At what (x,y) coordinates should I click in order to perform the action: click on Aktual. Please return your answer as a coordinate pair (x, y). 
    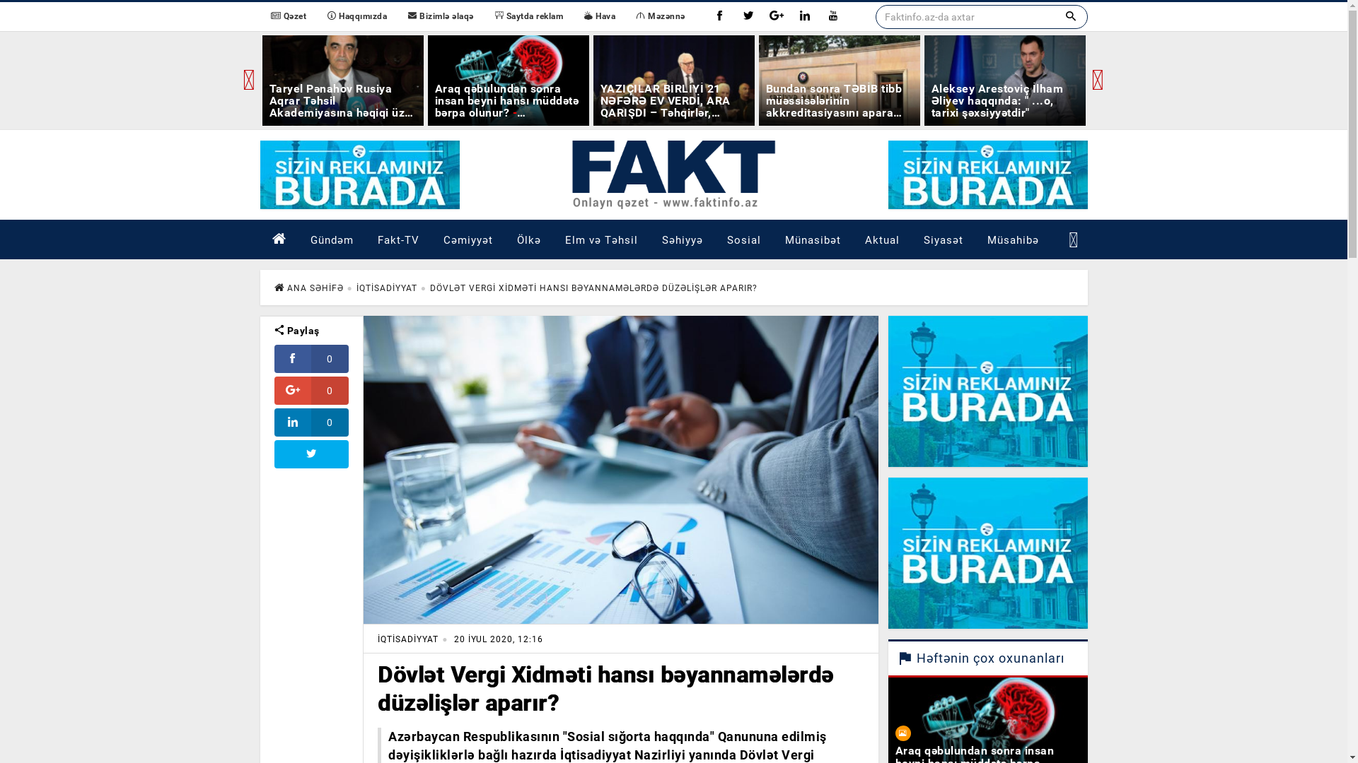
    Looking at the image, I should click on (883, 239).